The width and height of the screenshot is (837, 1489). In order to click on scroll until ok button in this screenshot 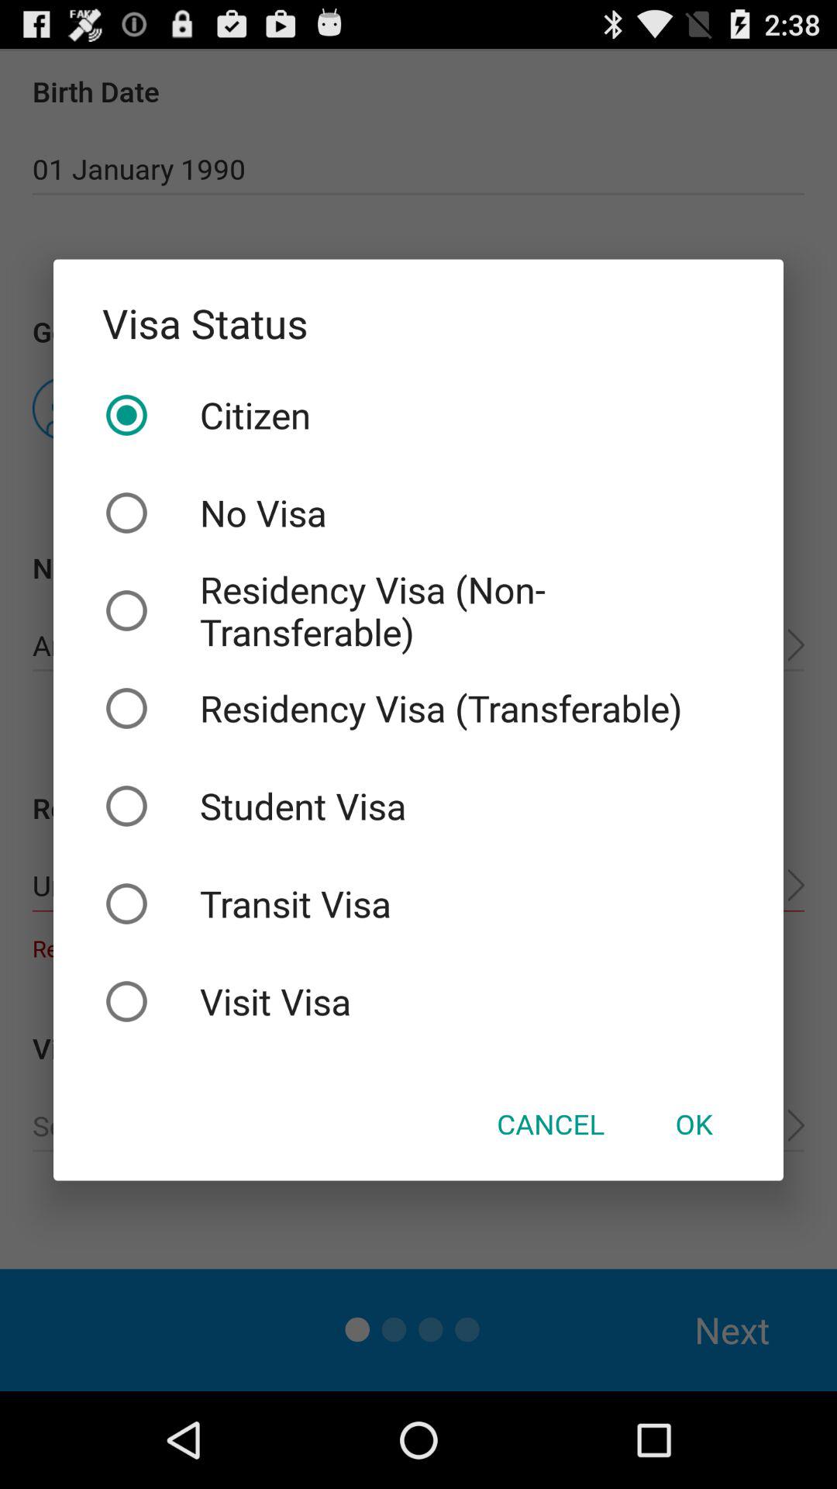, I will do `click(694, 1124)`.